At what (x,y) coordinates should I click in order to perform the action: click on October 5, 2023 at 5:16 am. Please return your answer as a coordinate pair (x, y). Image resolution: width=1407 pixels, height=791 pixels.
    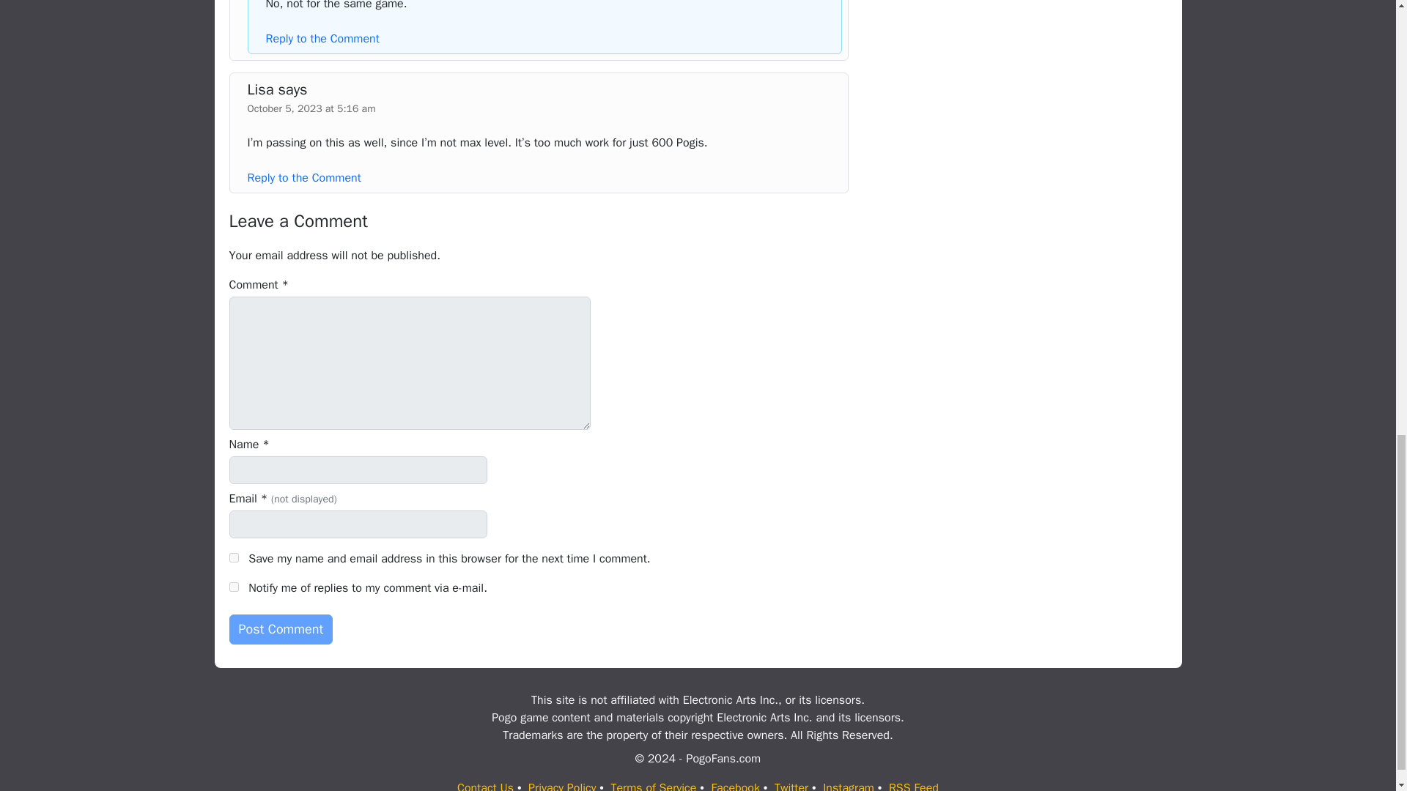
    Looking at the image, I should click on (311, 108).